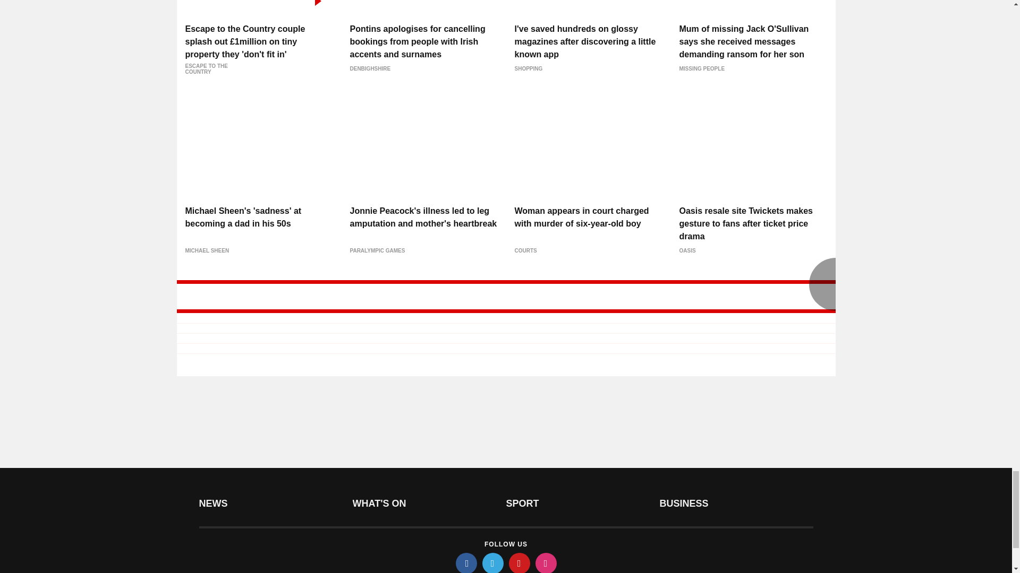 The height and width of the screenshot is (573, 1020). I want to click on instagram, so click(546, 563).